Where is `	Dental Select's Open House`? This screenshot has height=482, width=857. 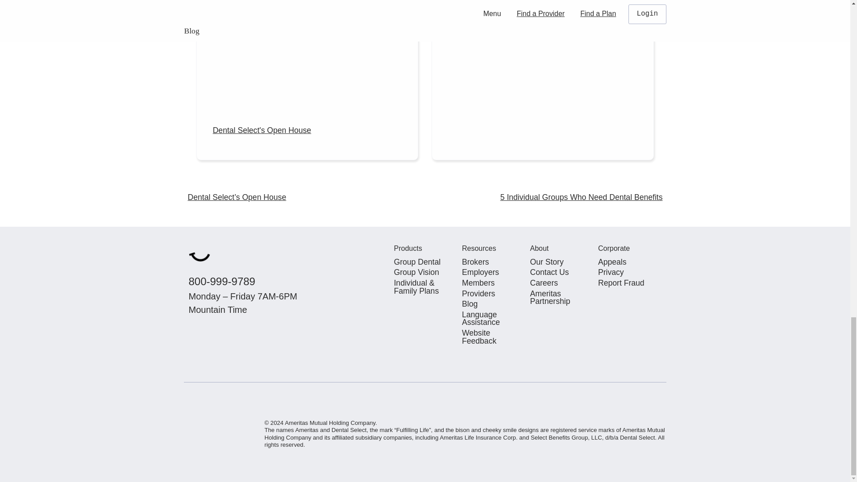 	Dental Select's Open House is located at coordinates (307, 79).